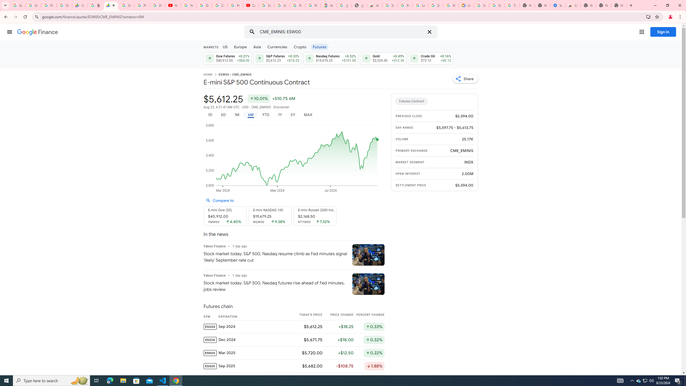 The width and height of the screenshot is (686, 386). I want to click on Sign in - Google Accounts, so click(436, 5).